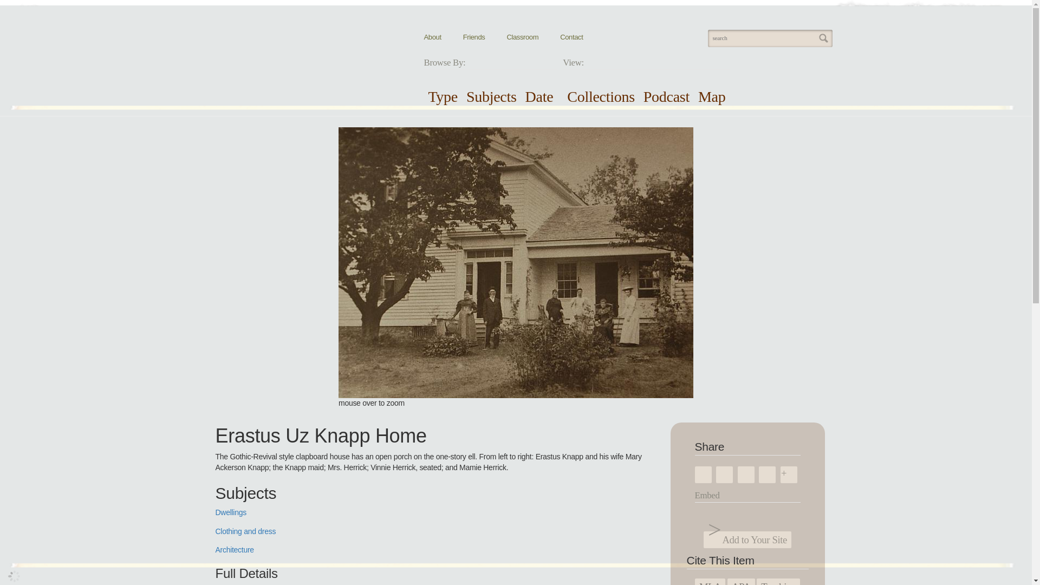  Describe the element at coordinates (491, 96) in the screenshot. I see `Subjects` at that location.